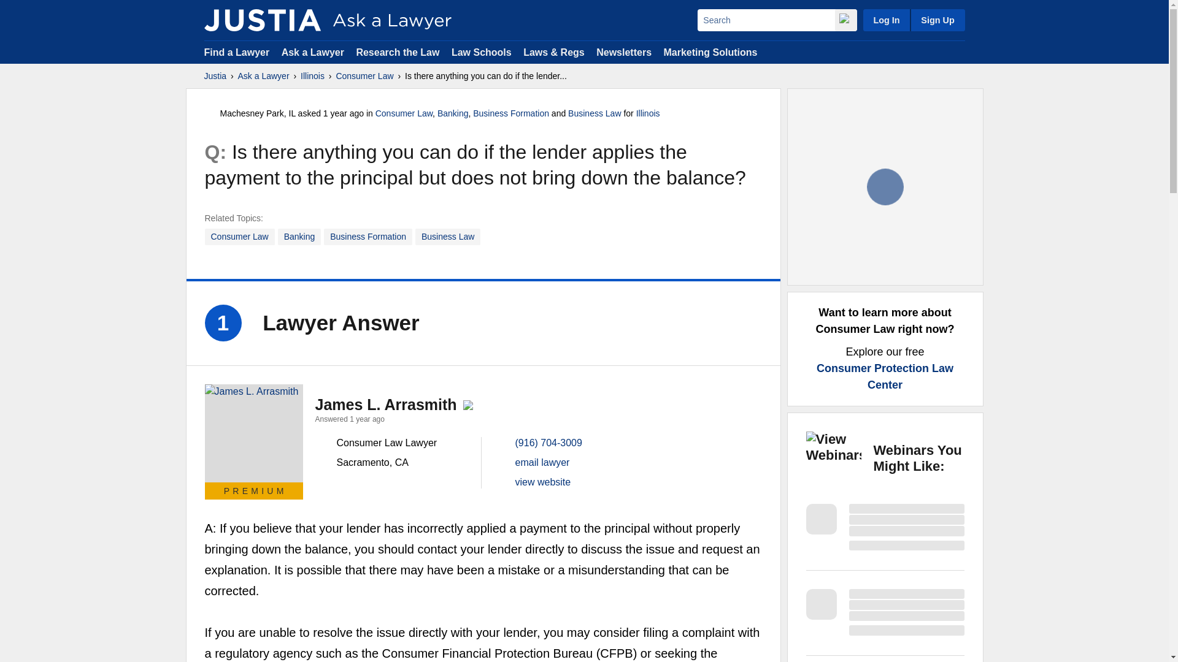 The width and height of the screenshot is (1178, 662). Describe the element at coordinates (886, 20) in the screenshot. I see `Log In` at that location.